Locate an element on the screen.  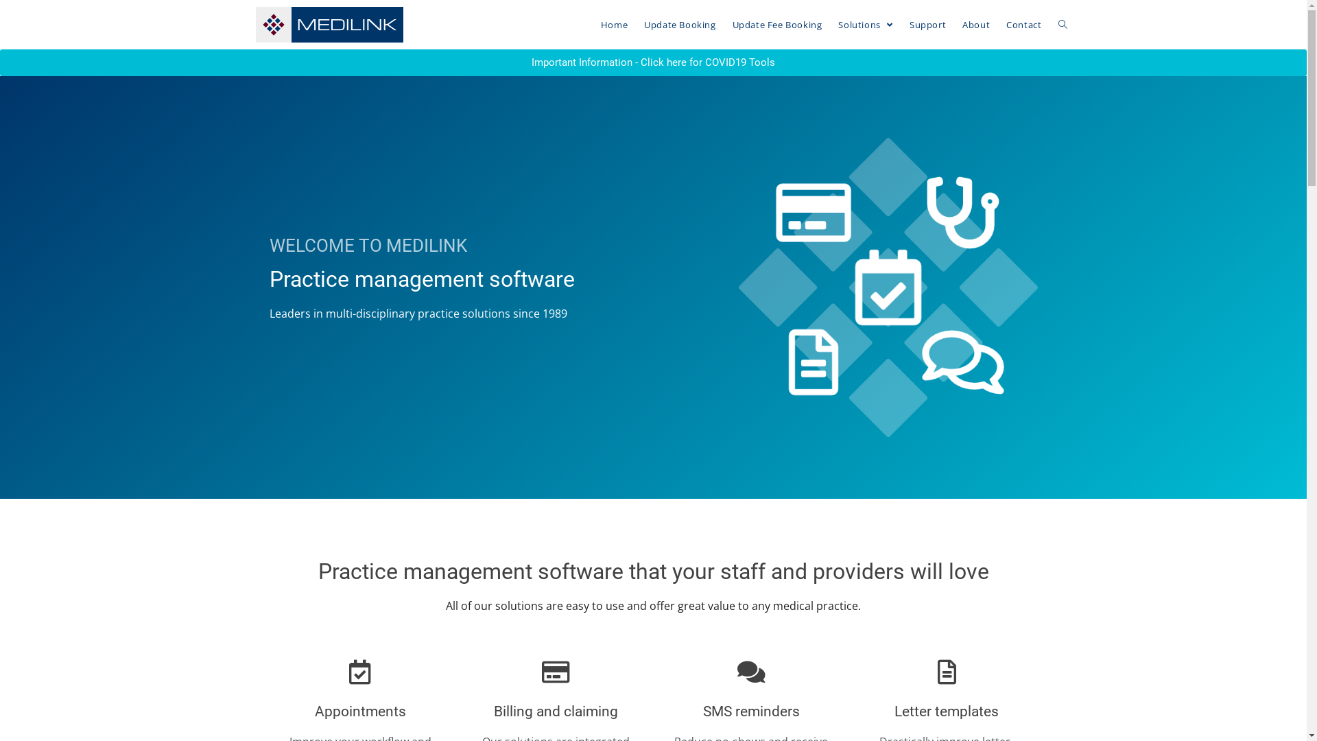
Enquire about our products is located at coordinates (914, 622).